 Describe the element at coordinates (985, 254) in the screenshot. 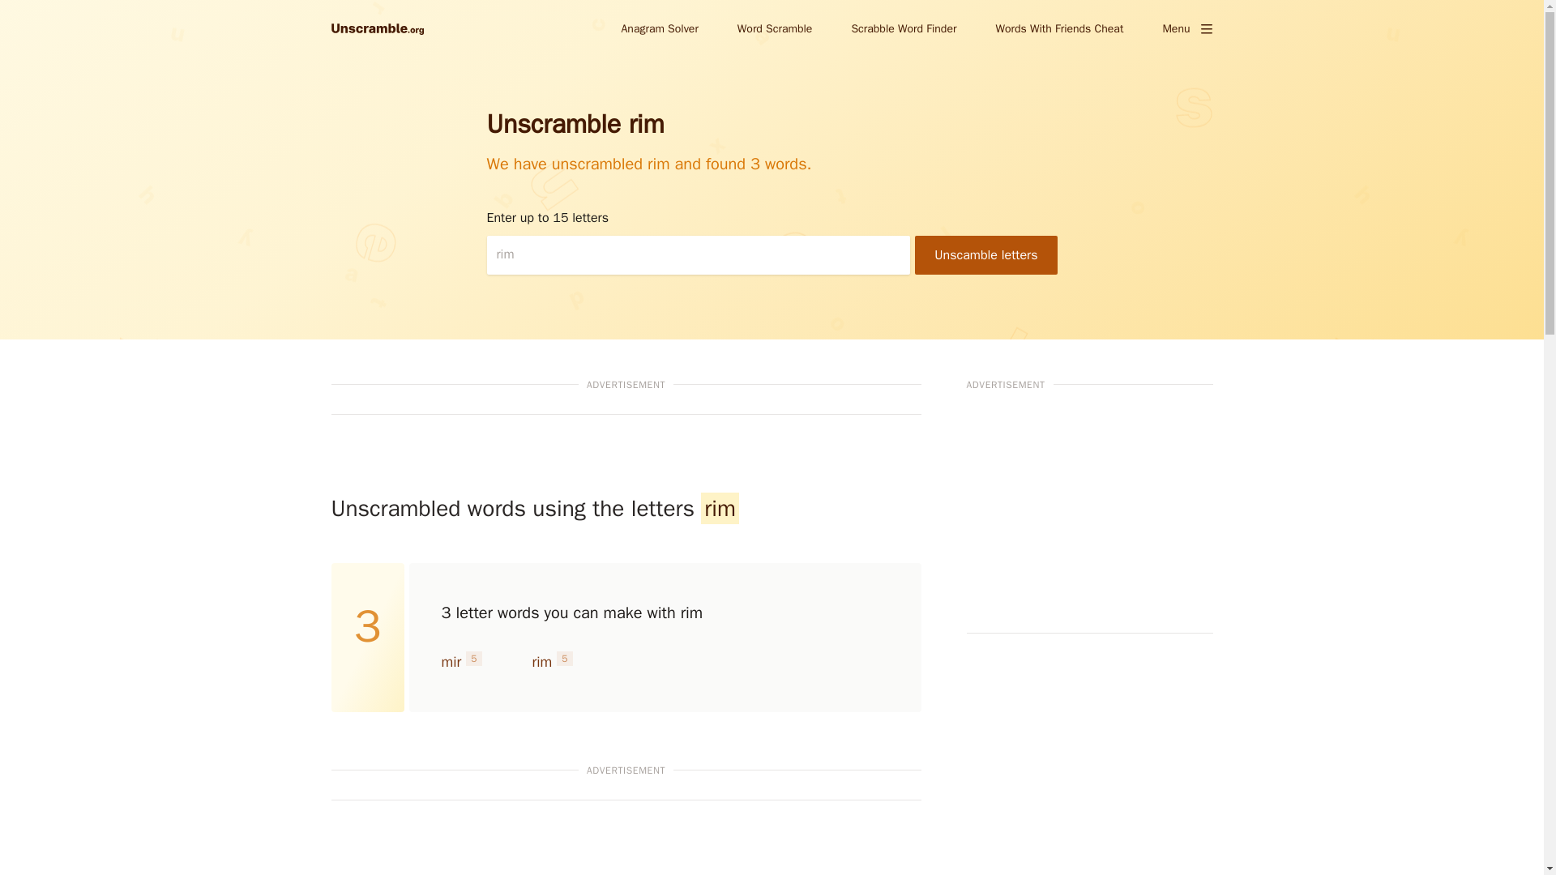

I see `Unscamble letters` at that location.